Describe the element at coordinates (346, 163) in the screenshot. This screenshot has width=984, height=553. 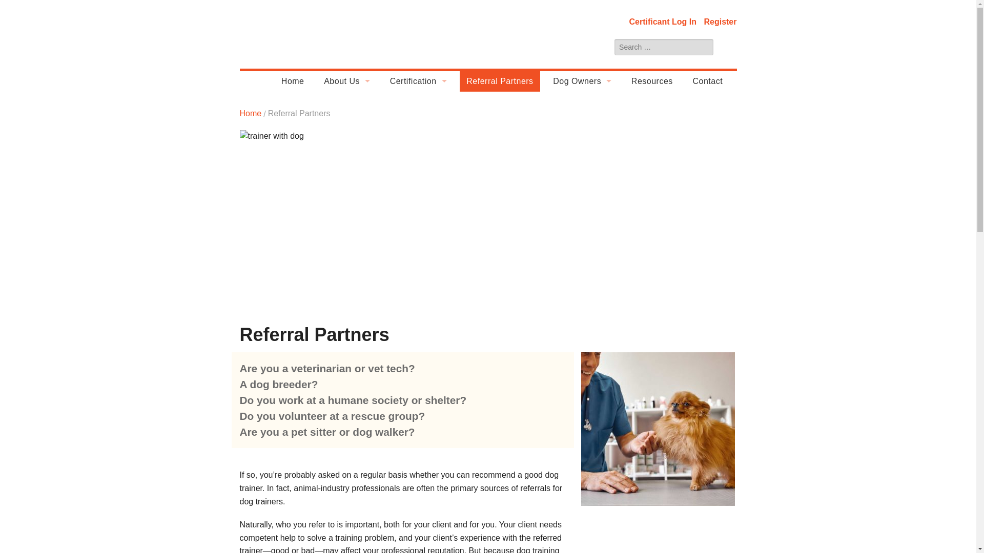
I see `Accreditation` at that location.